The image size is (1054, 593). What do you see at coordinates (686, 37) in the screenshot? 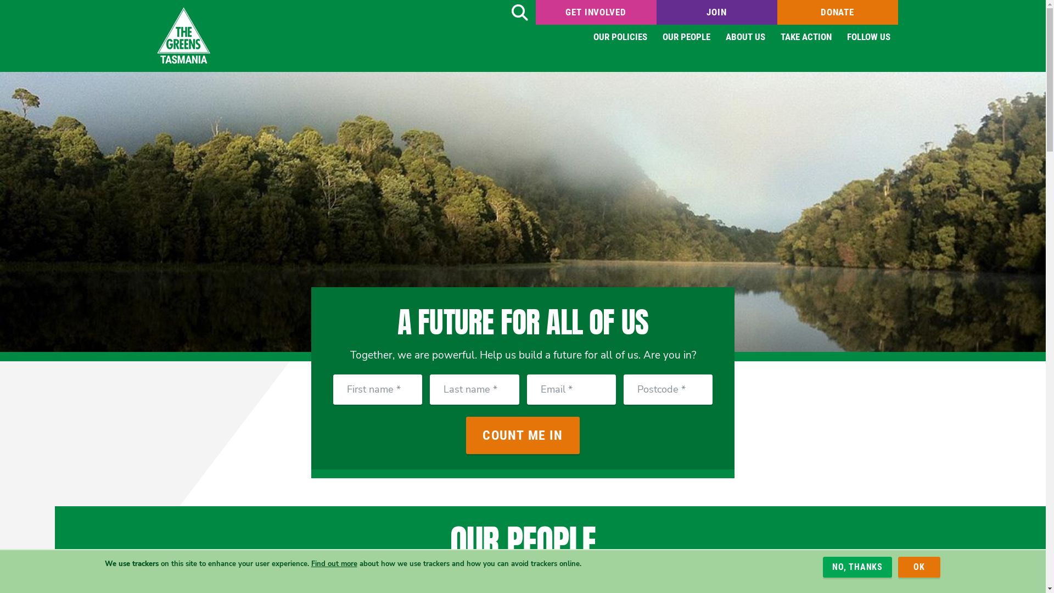
I see `OUR PEOPLE` at bounding box center [686, 37].